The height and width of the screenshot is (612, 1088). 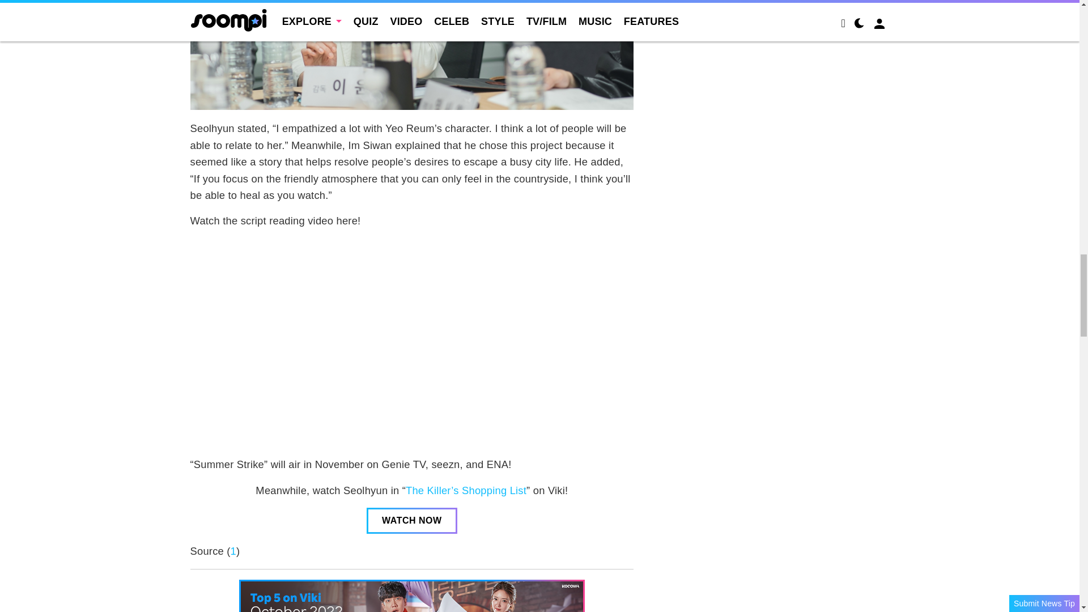 What do you see at coordinates (411, 520) in the screenshot?
I see `WATCH NOW` at bounding box center [411, 520].